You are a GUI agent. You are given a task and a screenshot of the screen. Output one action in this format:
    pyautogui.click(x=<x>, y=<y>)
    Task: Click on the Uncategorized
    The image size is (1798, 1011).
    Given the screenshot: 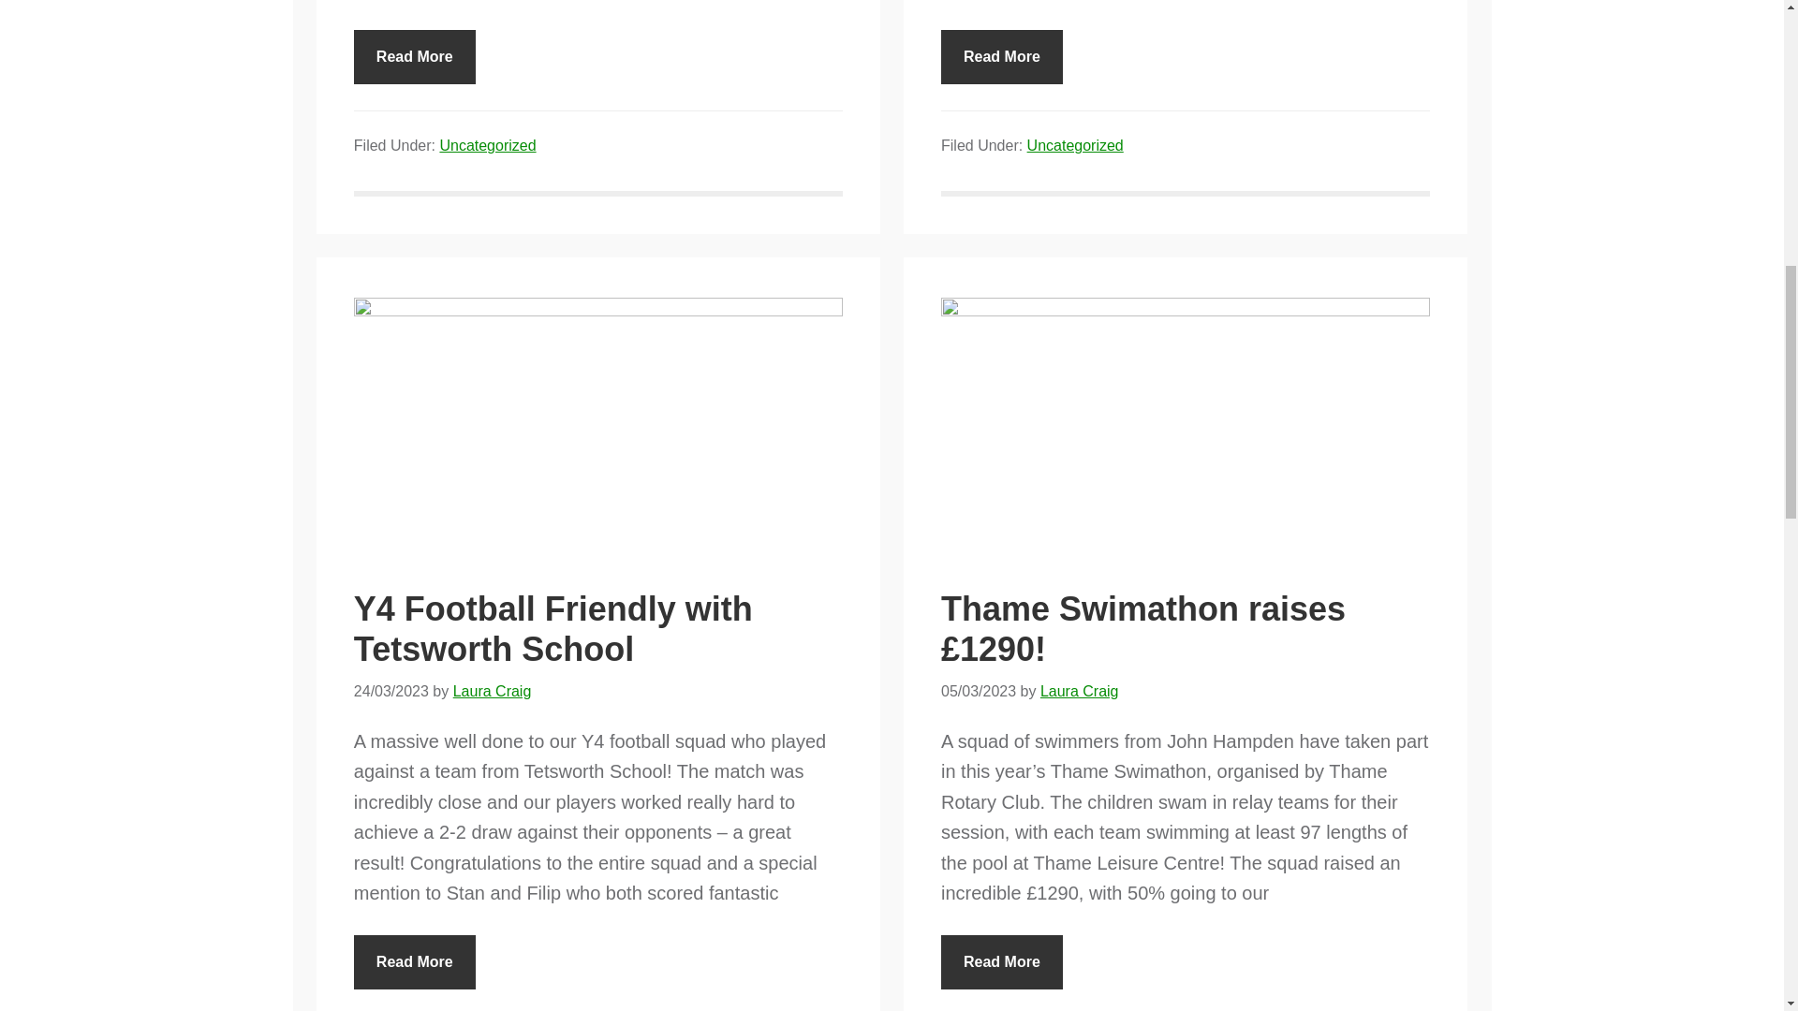 What is the action you would take?
    pyautogui.click(x=487, y=145)
    